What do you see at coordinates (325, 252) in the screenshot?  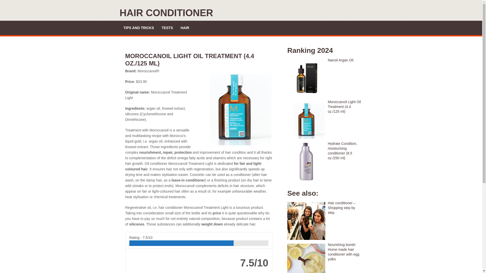 I see `Nourishing bomb! Home made hair conditioner with egg yolks` at bounding box center [325, 252].